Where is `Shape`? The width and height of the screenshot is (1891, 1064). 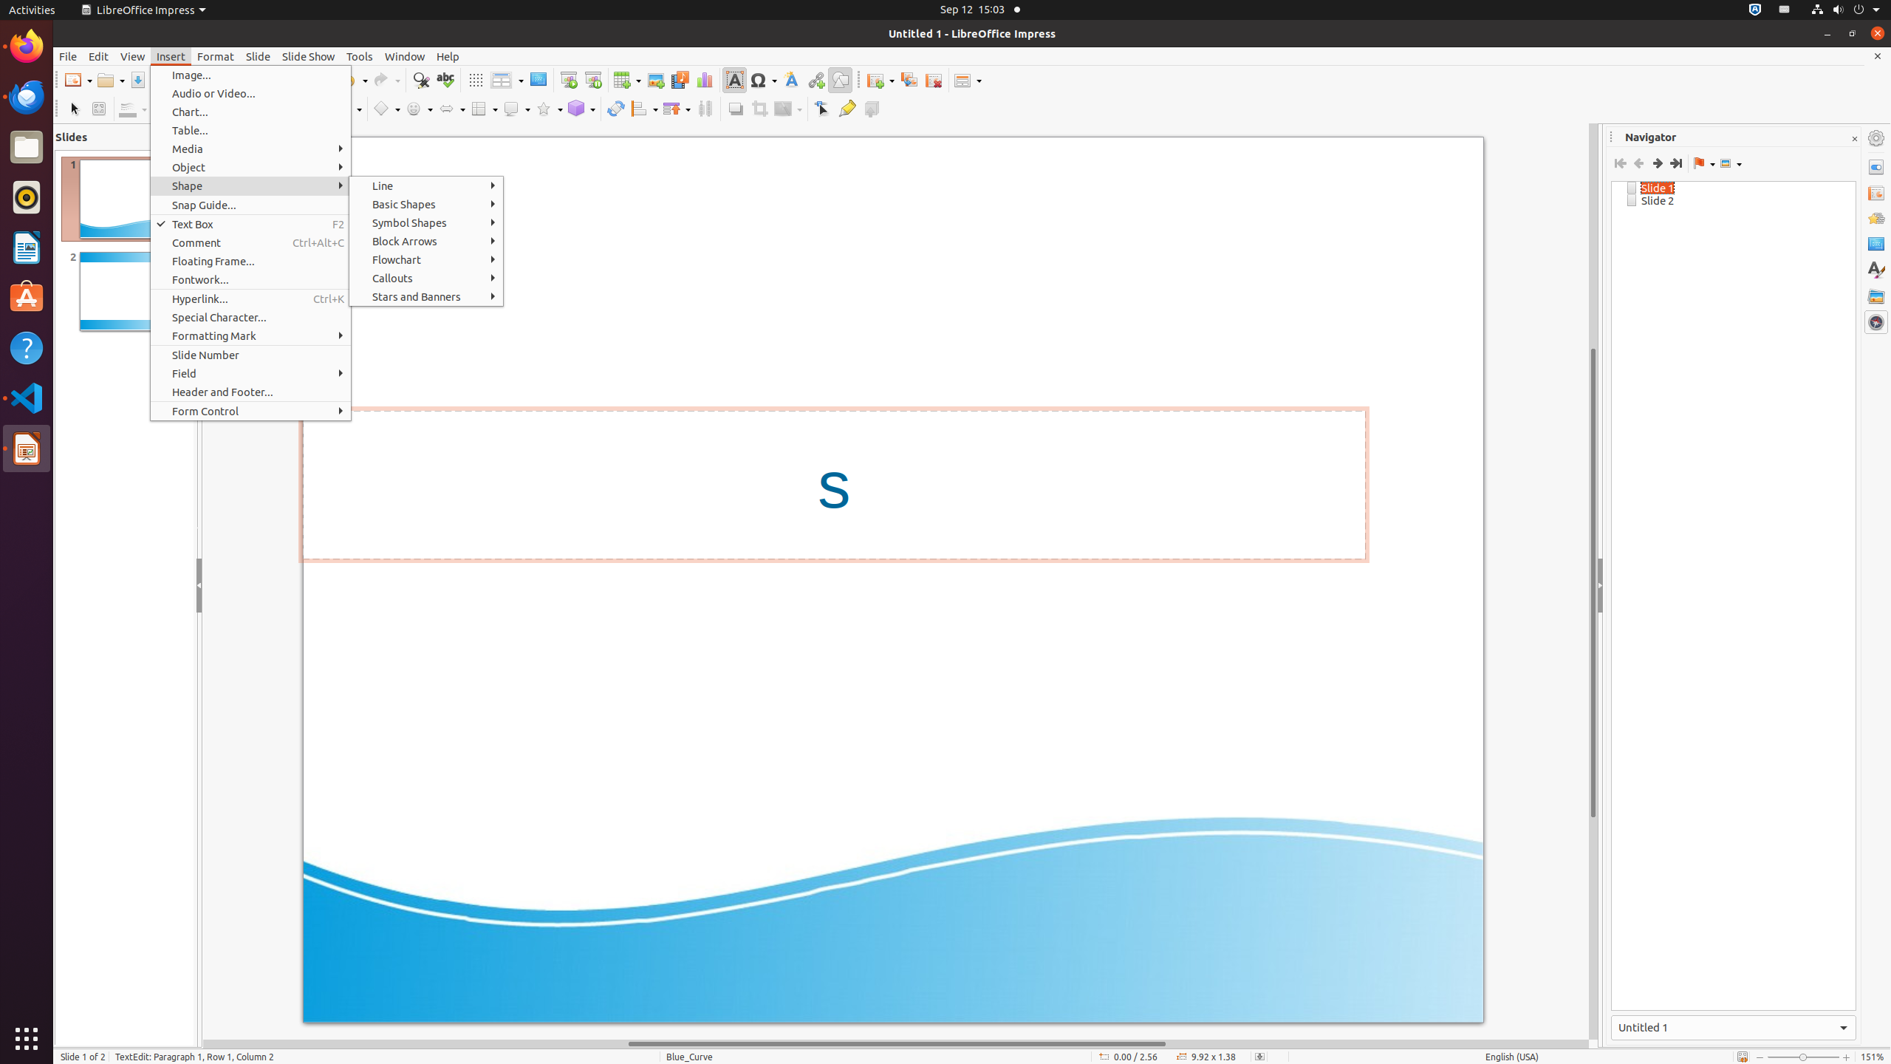 Shape is located at coordinates (251, 186).